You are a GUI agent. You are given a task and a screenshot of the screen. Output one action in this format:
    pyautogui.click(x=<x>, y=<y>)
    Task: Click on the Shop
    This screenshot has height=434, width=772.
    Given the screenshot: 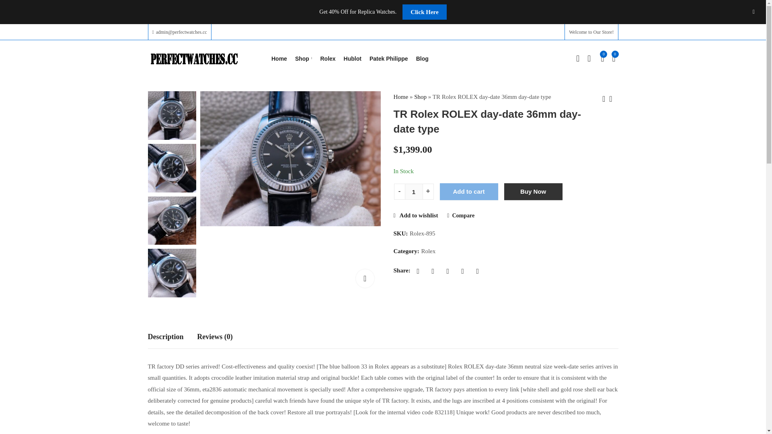 What is the action you would take?
    pyautogui.click(x=304, y=59)
    